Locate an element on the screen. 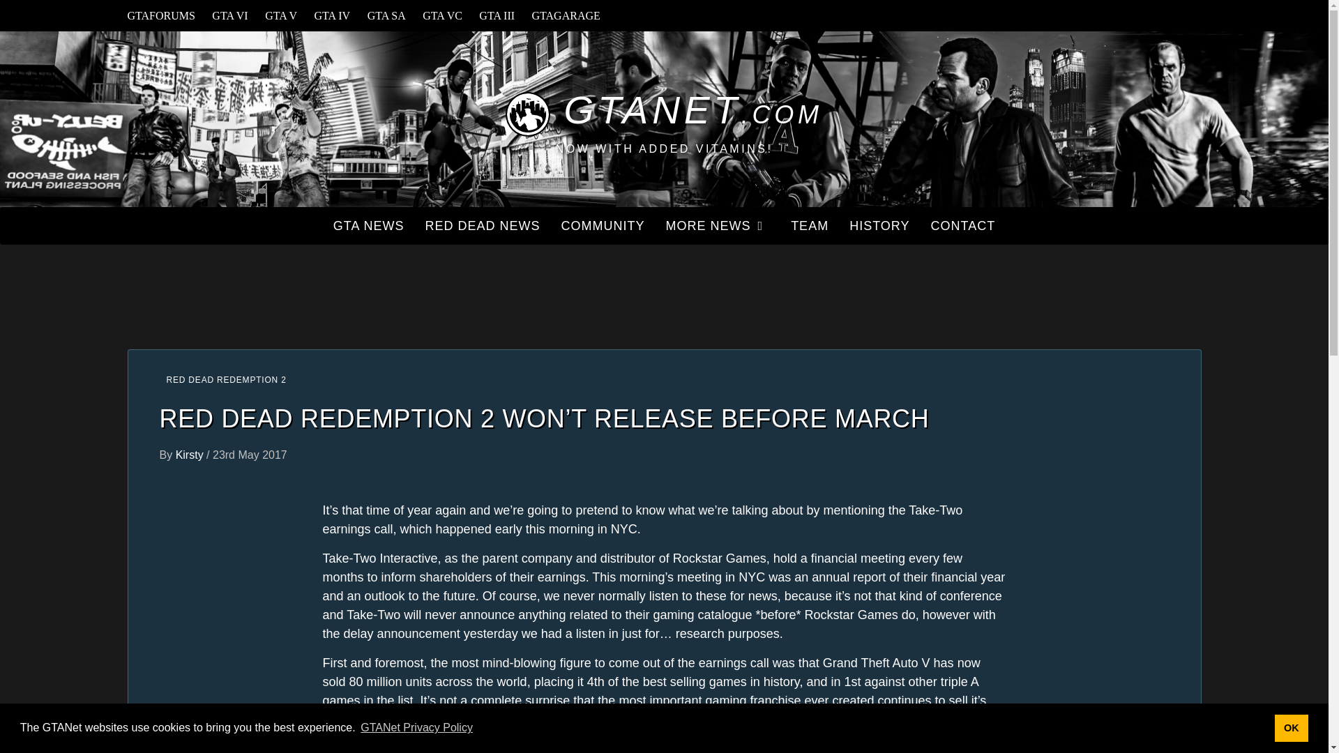 This screenshot has height=753, width=1339. GTAGARAGE is located at coordinates (566, 15).